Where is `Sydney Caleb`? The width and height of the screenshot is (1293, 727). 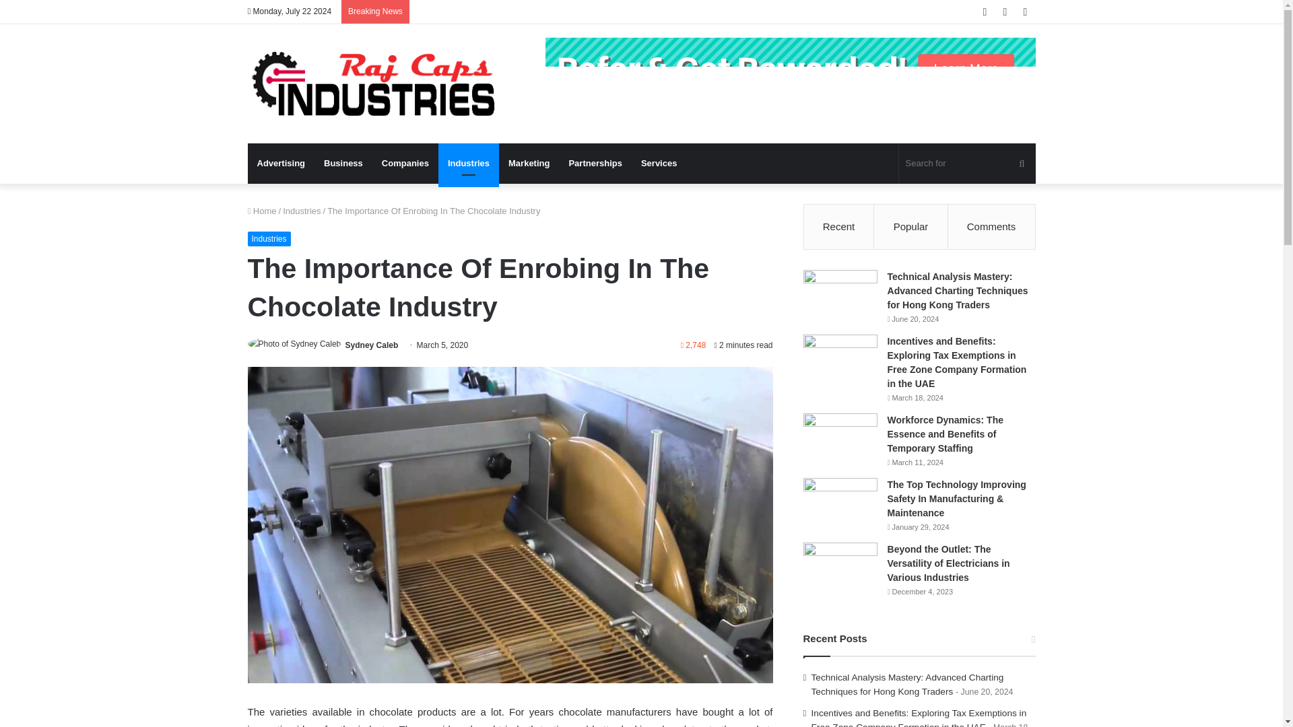
Sydney Caleb is located at coordinates (372, 345).